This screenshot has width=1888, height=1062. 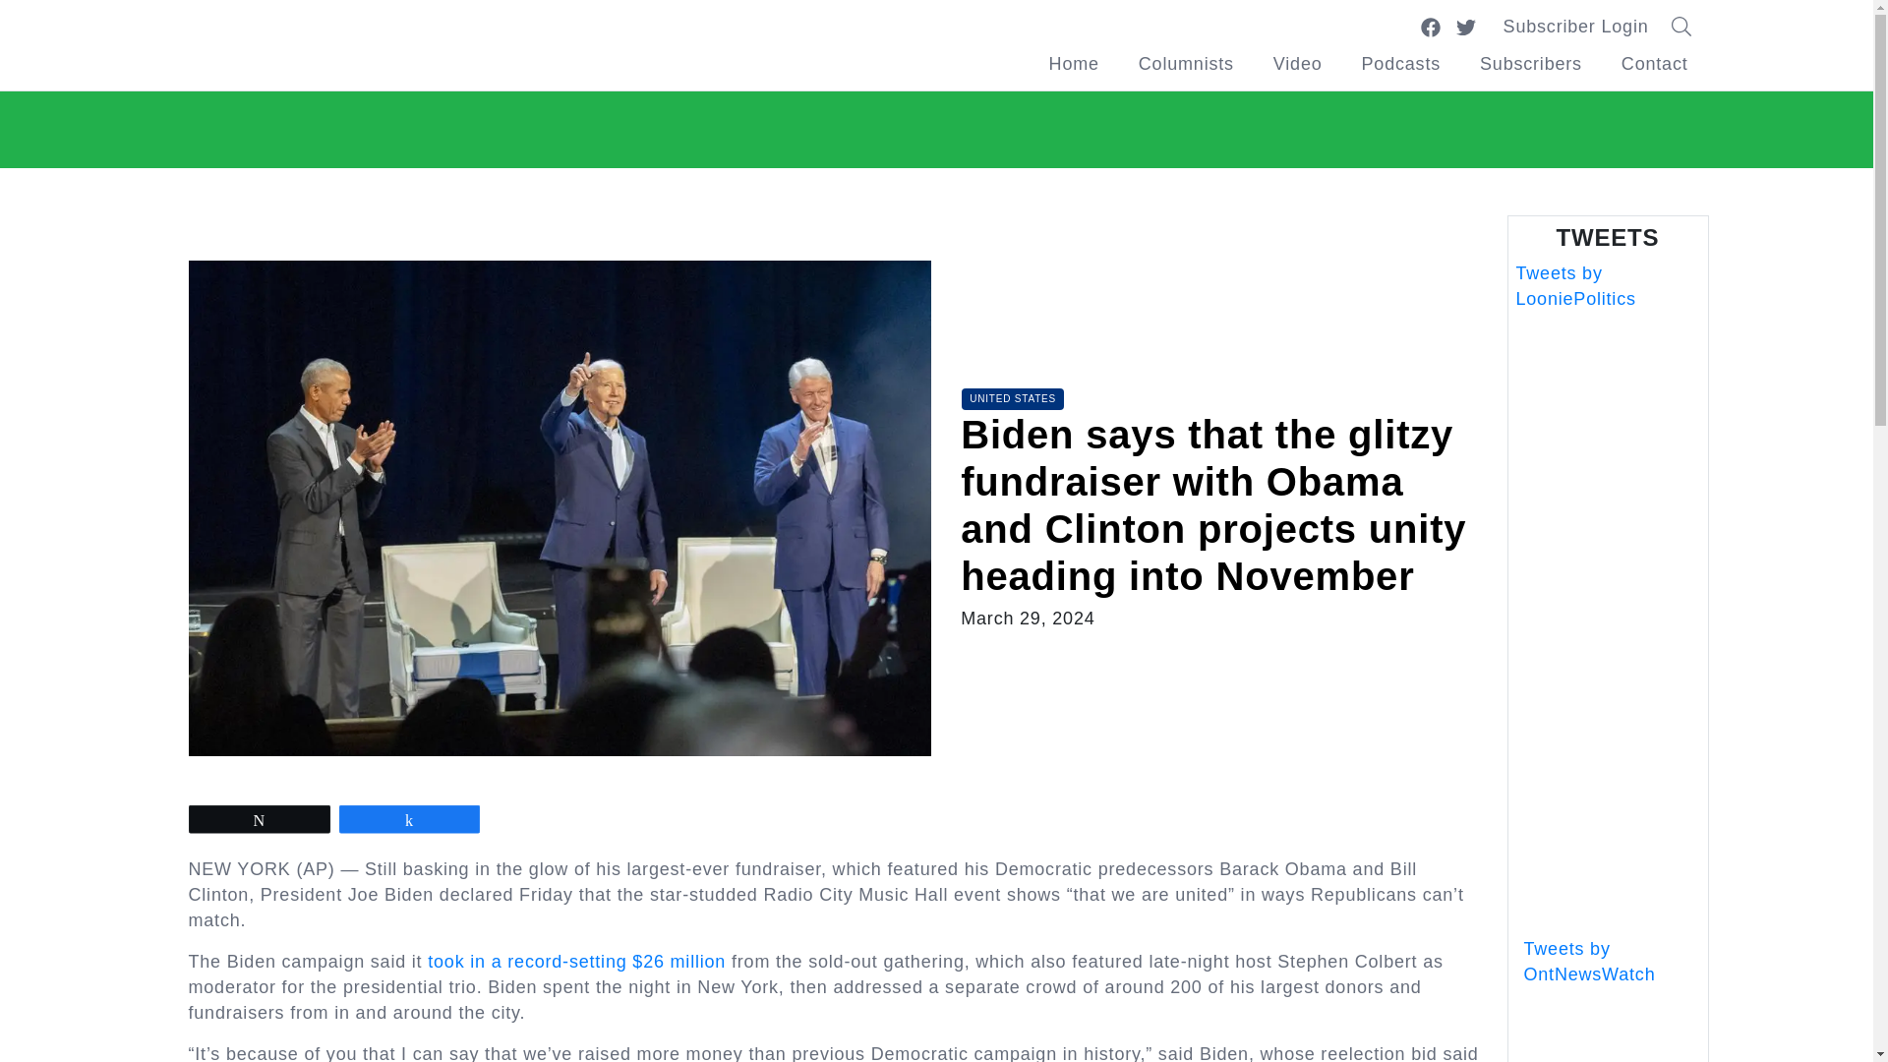 What do you see at coordinates (1074, 64) in the screenshot?
I see `Home` at bounding box center [1074, 64].